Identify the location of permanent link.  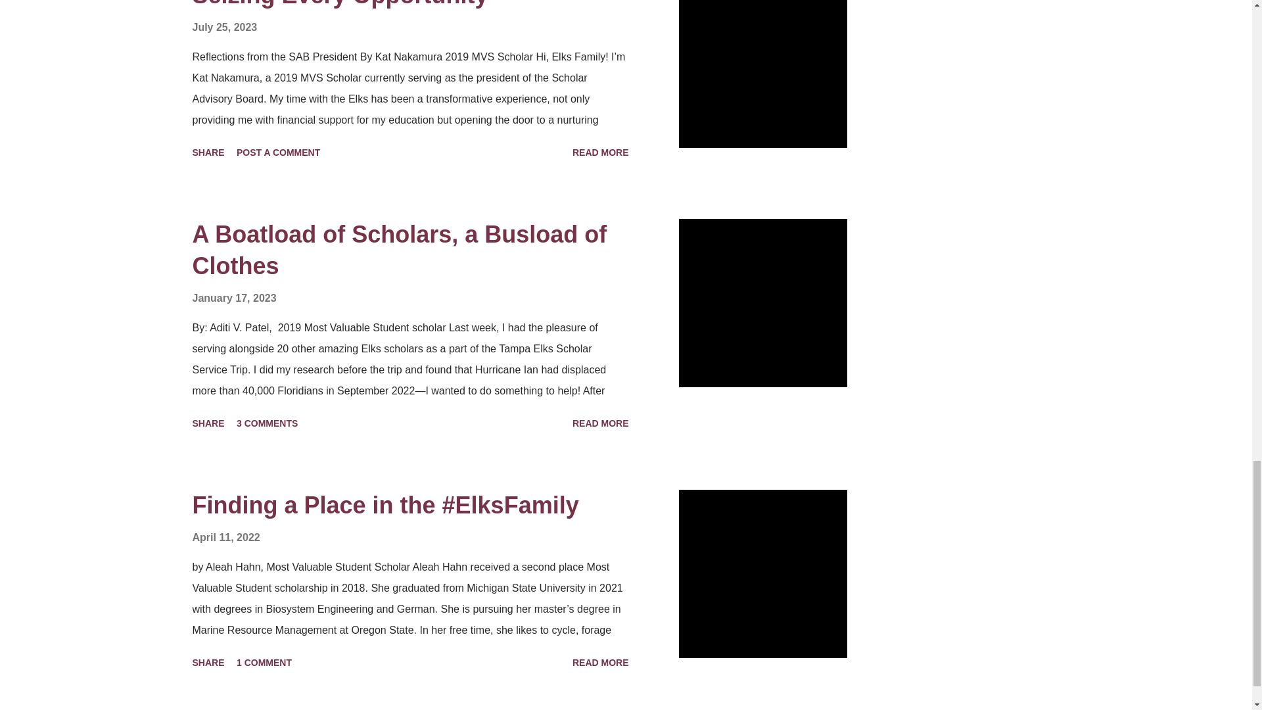
(224, 27).